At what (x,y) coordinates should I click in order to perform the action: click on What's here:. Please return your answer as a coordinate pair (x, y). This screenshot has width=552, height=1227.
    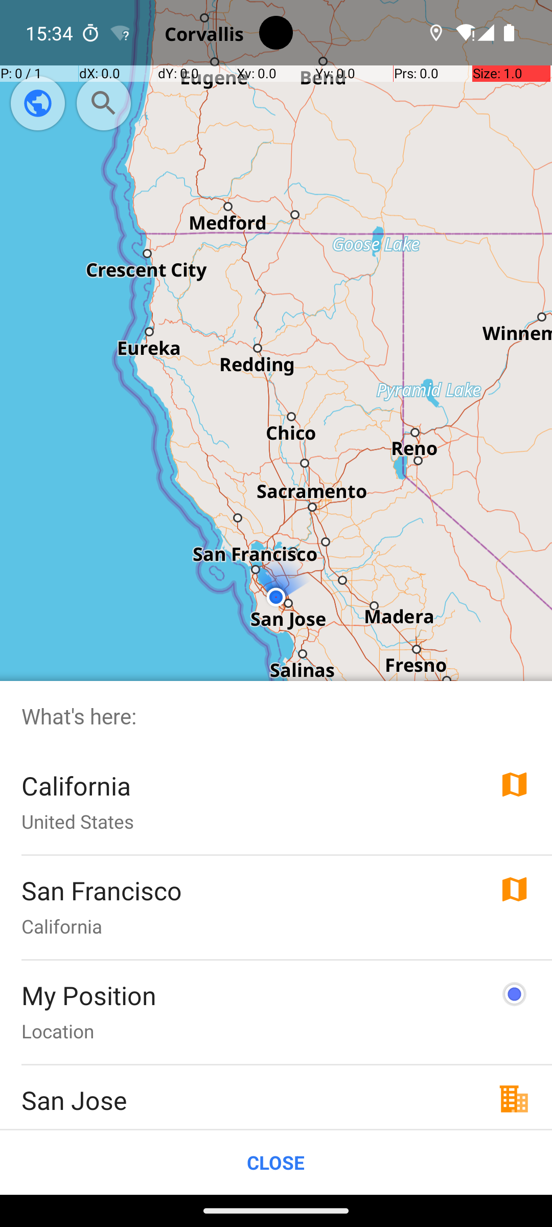
    Looking at the image, I should click on (276, 716).